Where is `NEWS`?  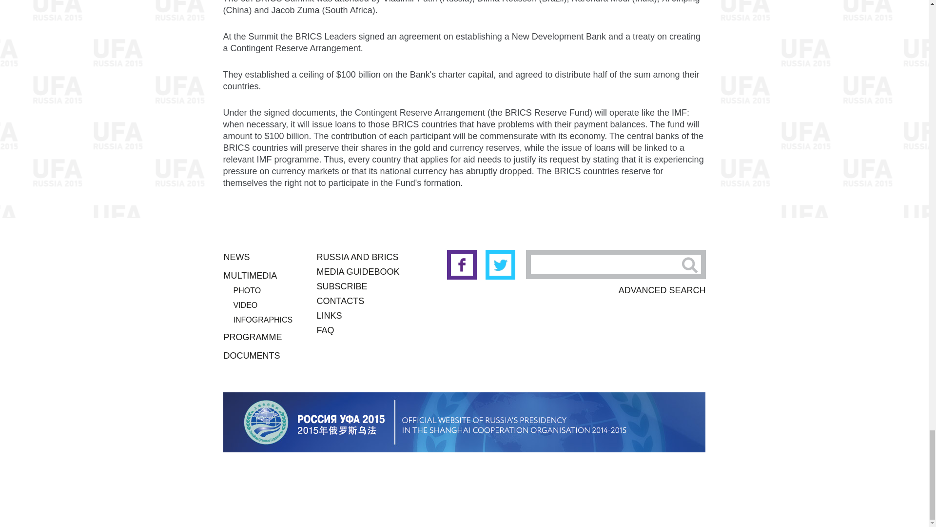 NEWS is located at coordinates (236, 257).